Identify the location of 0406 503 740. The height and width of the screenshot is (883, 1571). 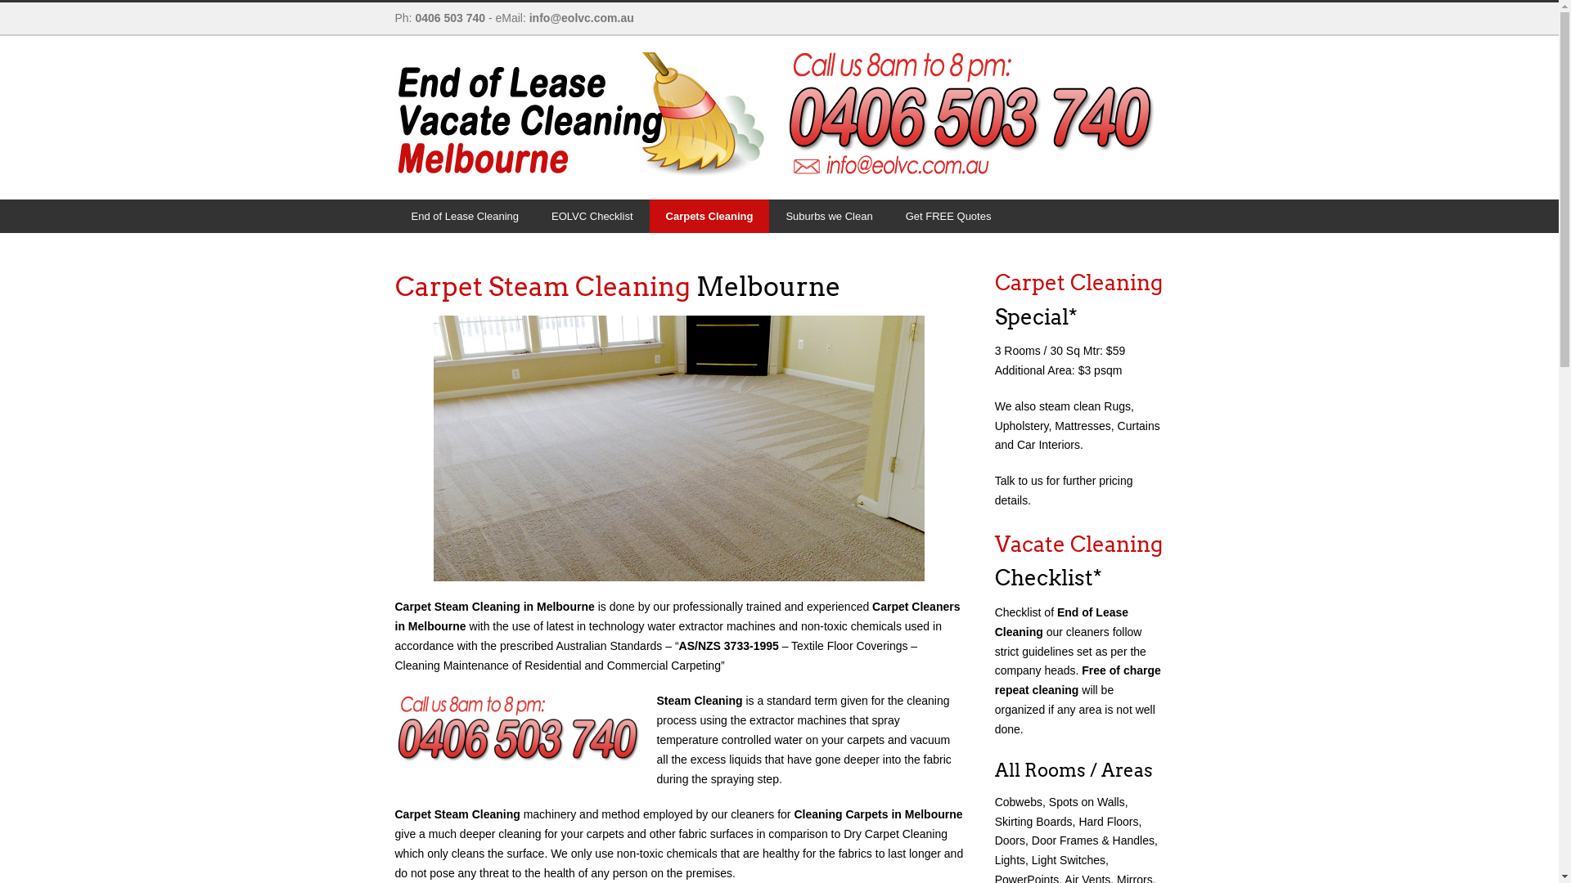
(450, 18).